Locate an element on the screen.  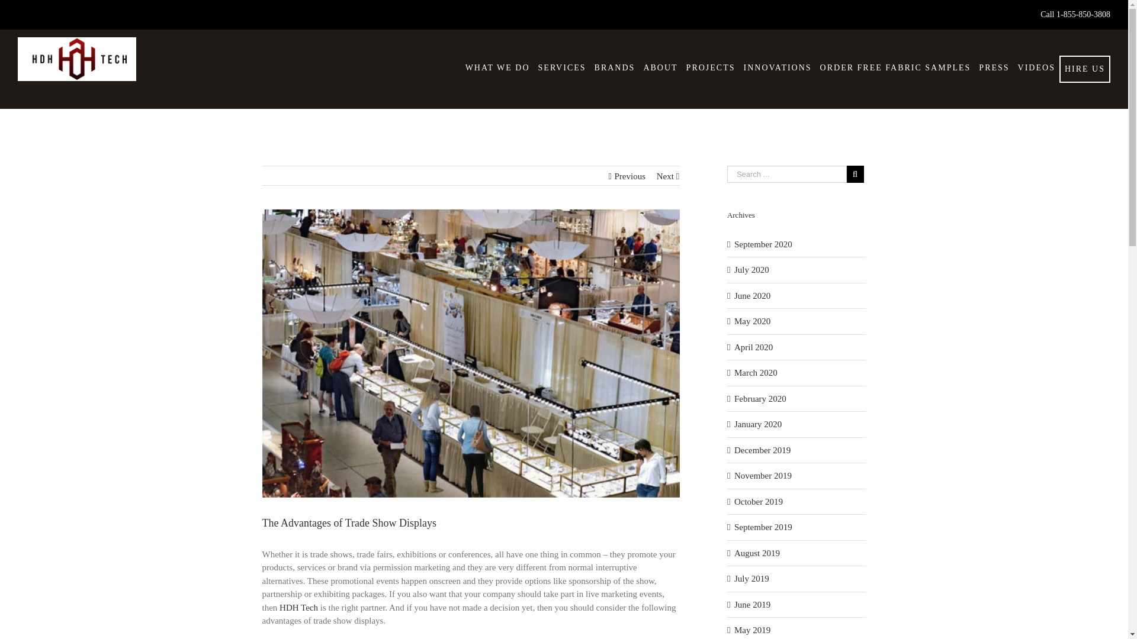
September 2020 is located at coordinates (763, 244).